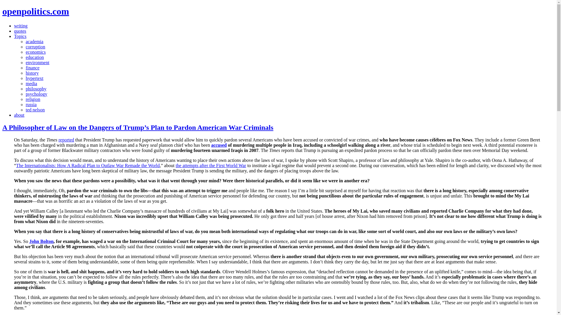 The height and width of the screenshot is (315, 561). Describe the element at coordinates (33, 99) in the screenshot. I see `religion` at that location.